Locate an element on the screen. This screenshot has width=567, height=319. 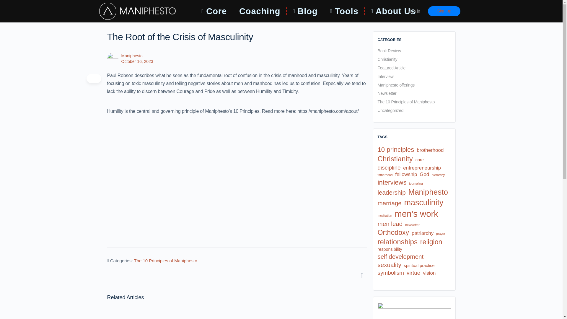
Sign up is located at coordinates (444, 11).